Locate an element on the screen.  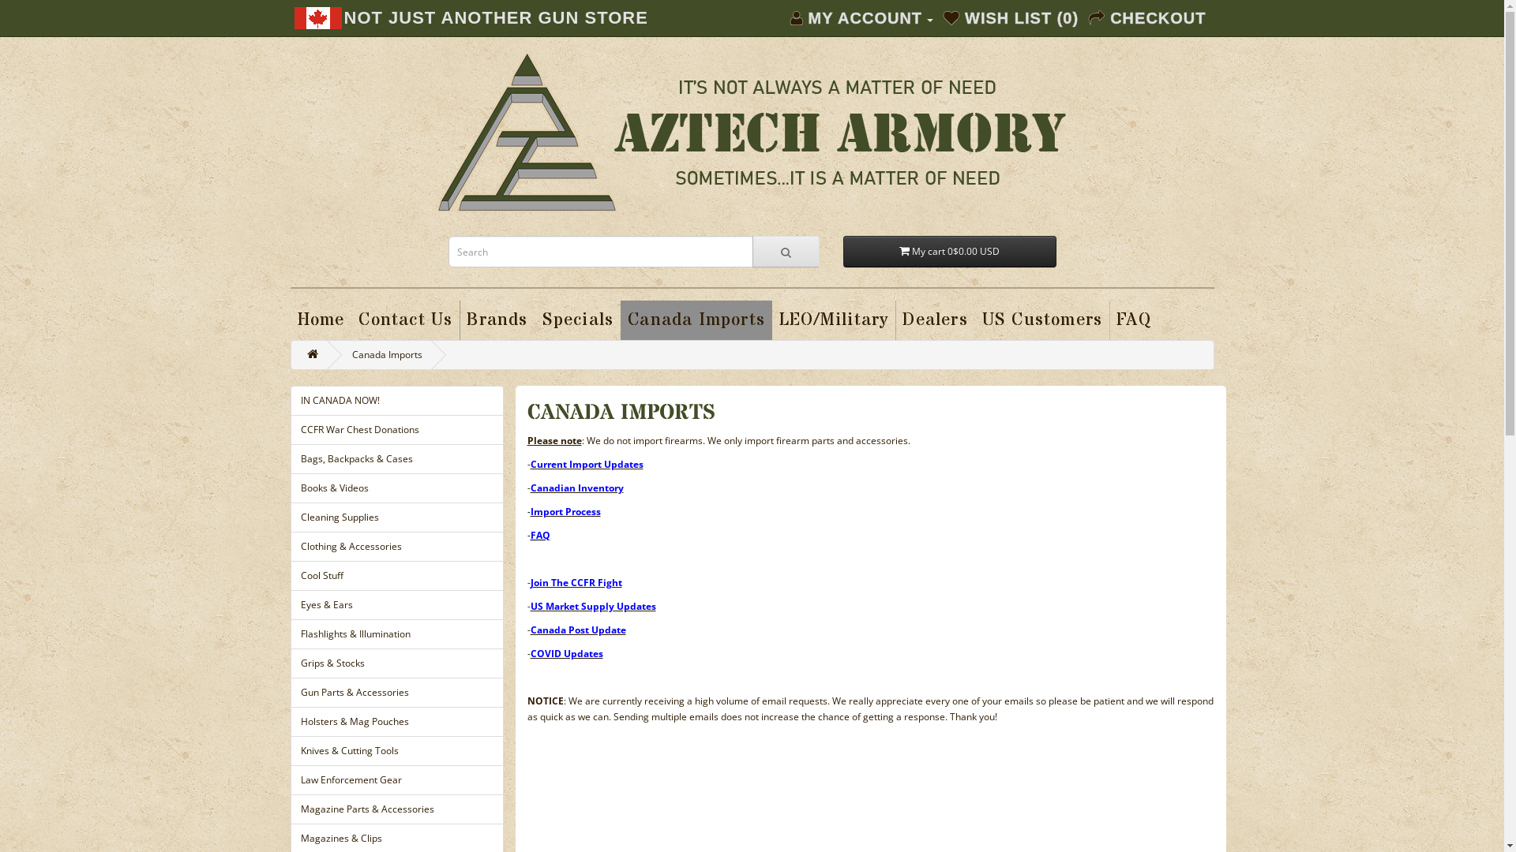
Join The CCFR Fight is located at coordinates (576, 582).